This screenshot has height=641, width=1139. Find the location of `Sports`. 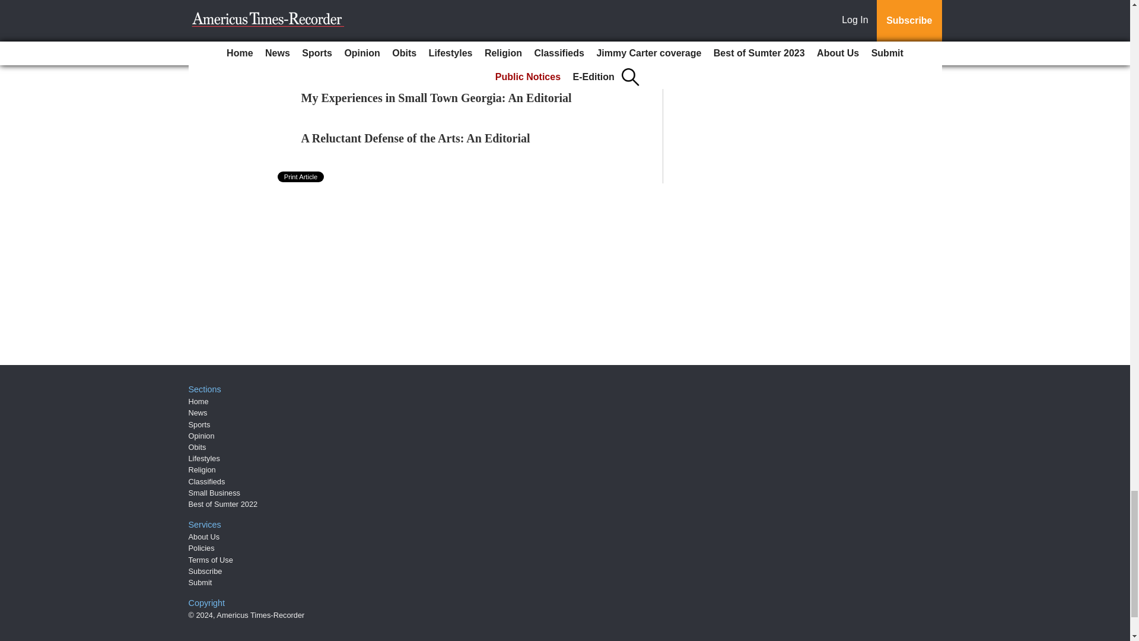

Sports is located at coordinates (199, 424).